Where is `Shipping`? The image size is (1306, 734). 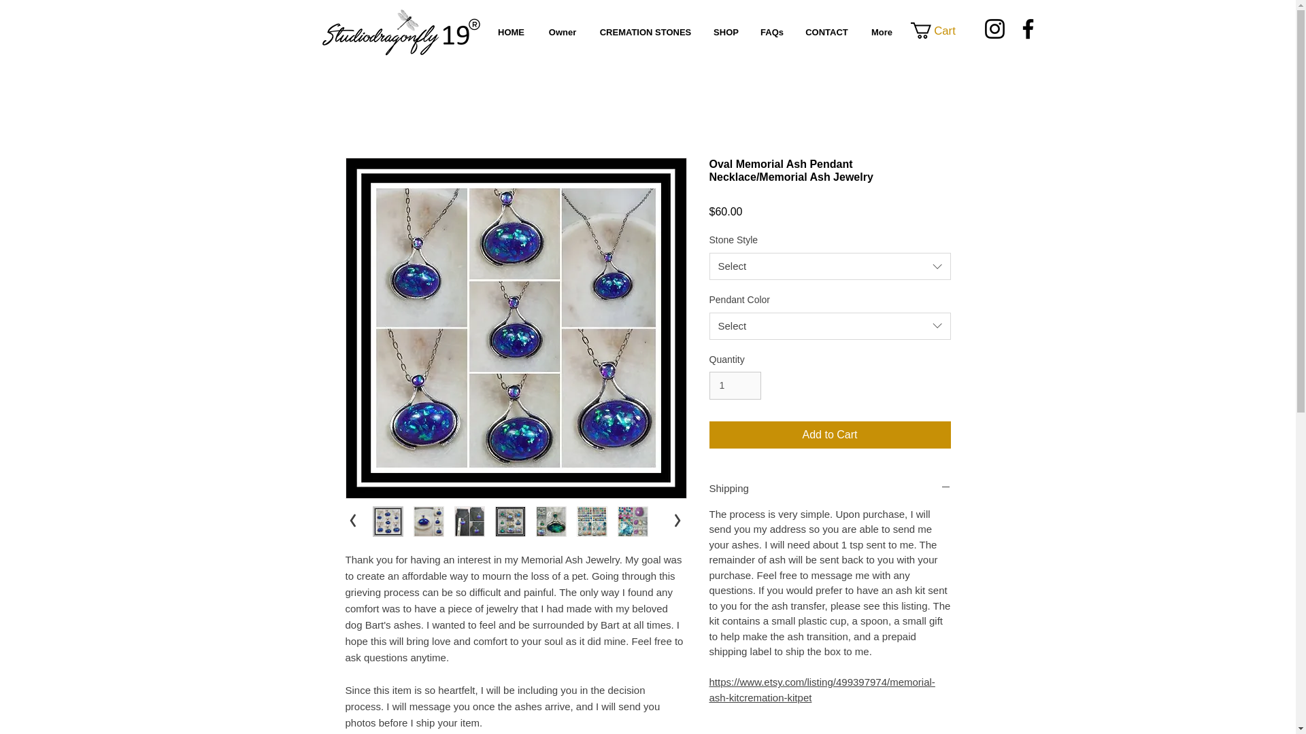
Shipping is located at coordinates (830, 488).